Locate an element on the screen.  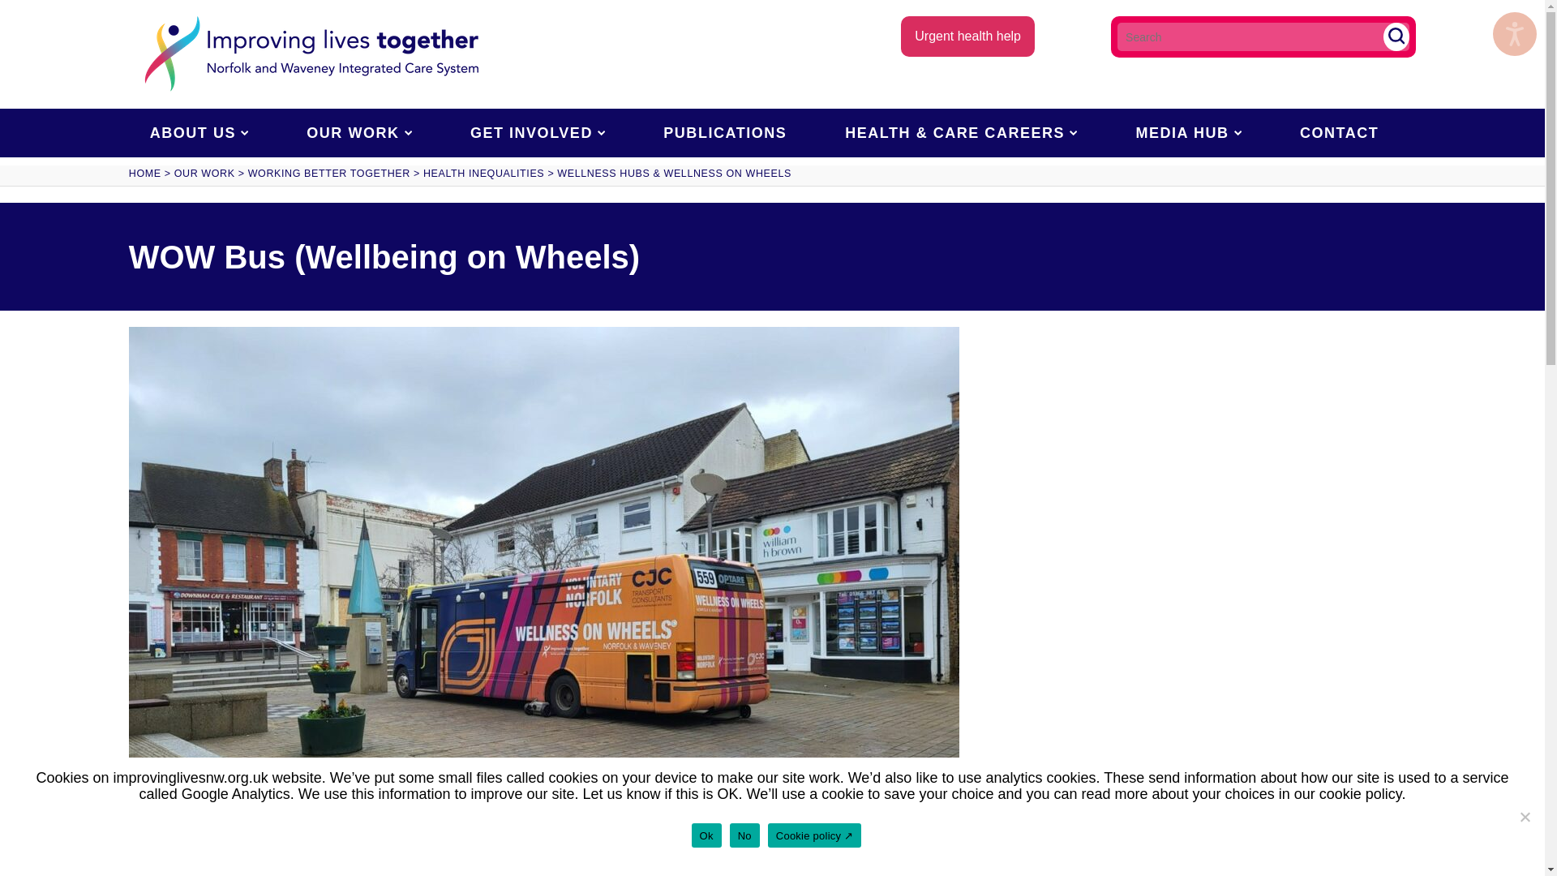
Click to search is located at coordinates (1396, 36).